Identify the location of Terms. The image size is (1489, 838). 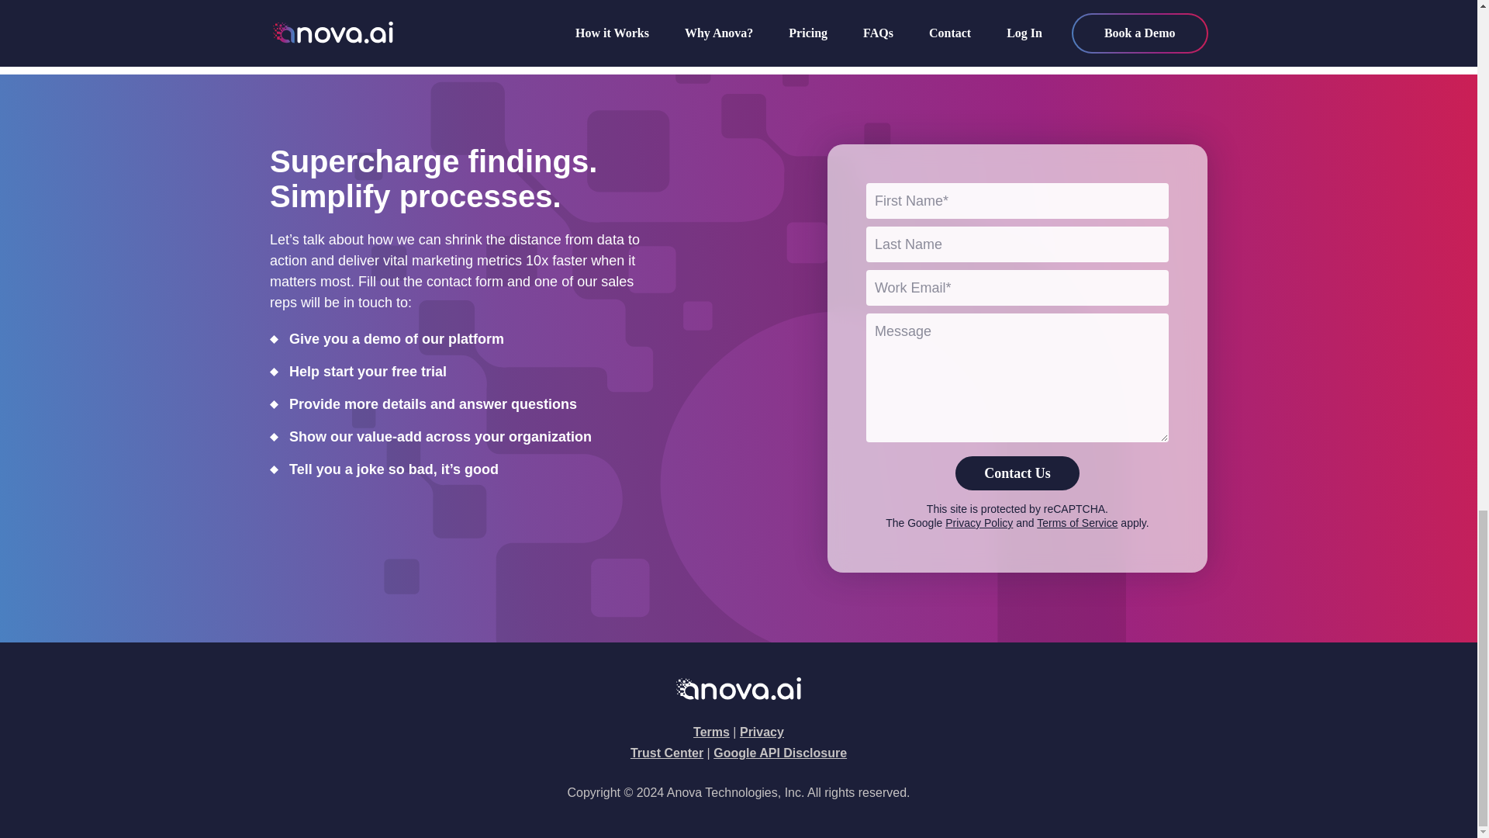
(711, 732).